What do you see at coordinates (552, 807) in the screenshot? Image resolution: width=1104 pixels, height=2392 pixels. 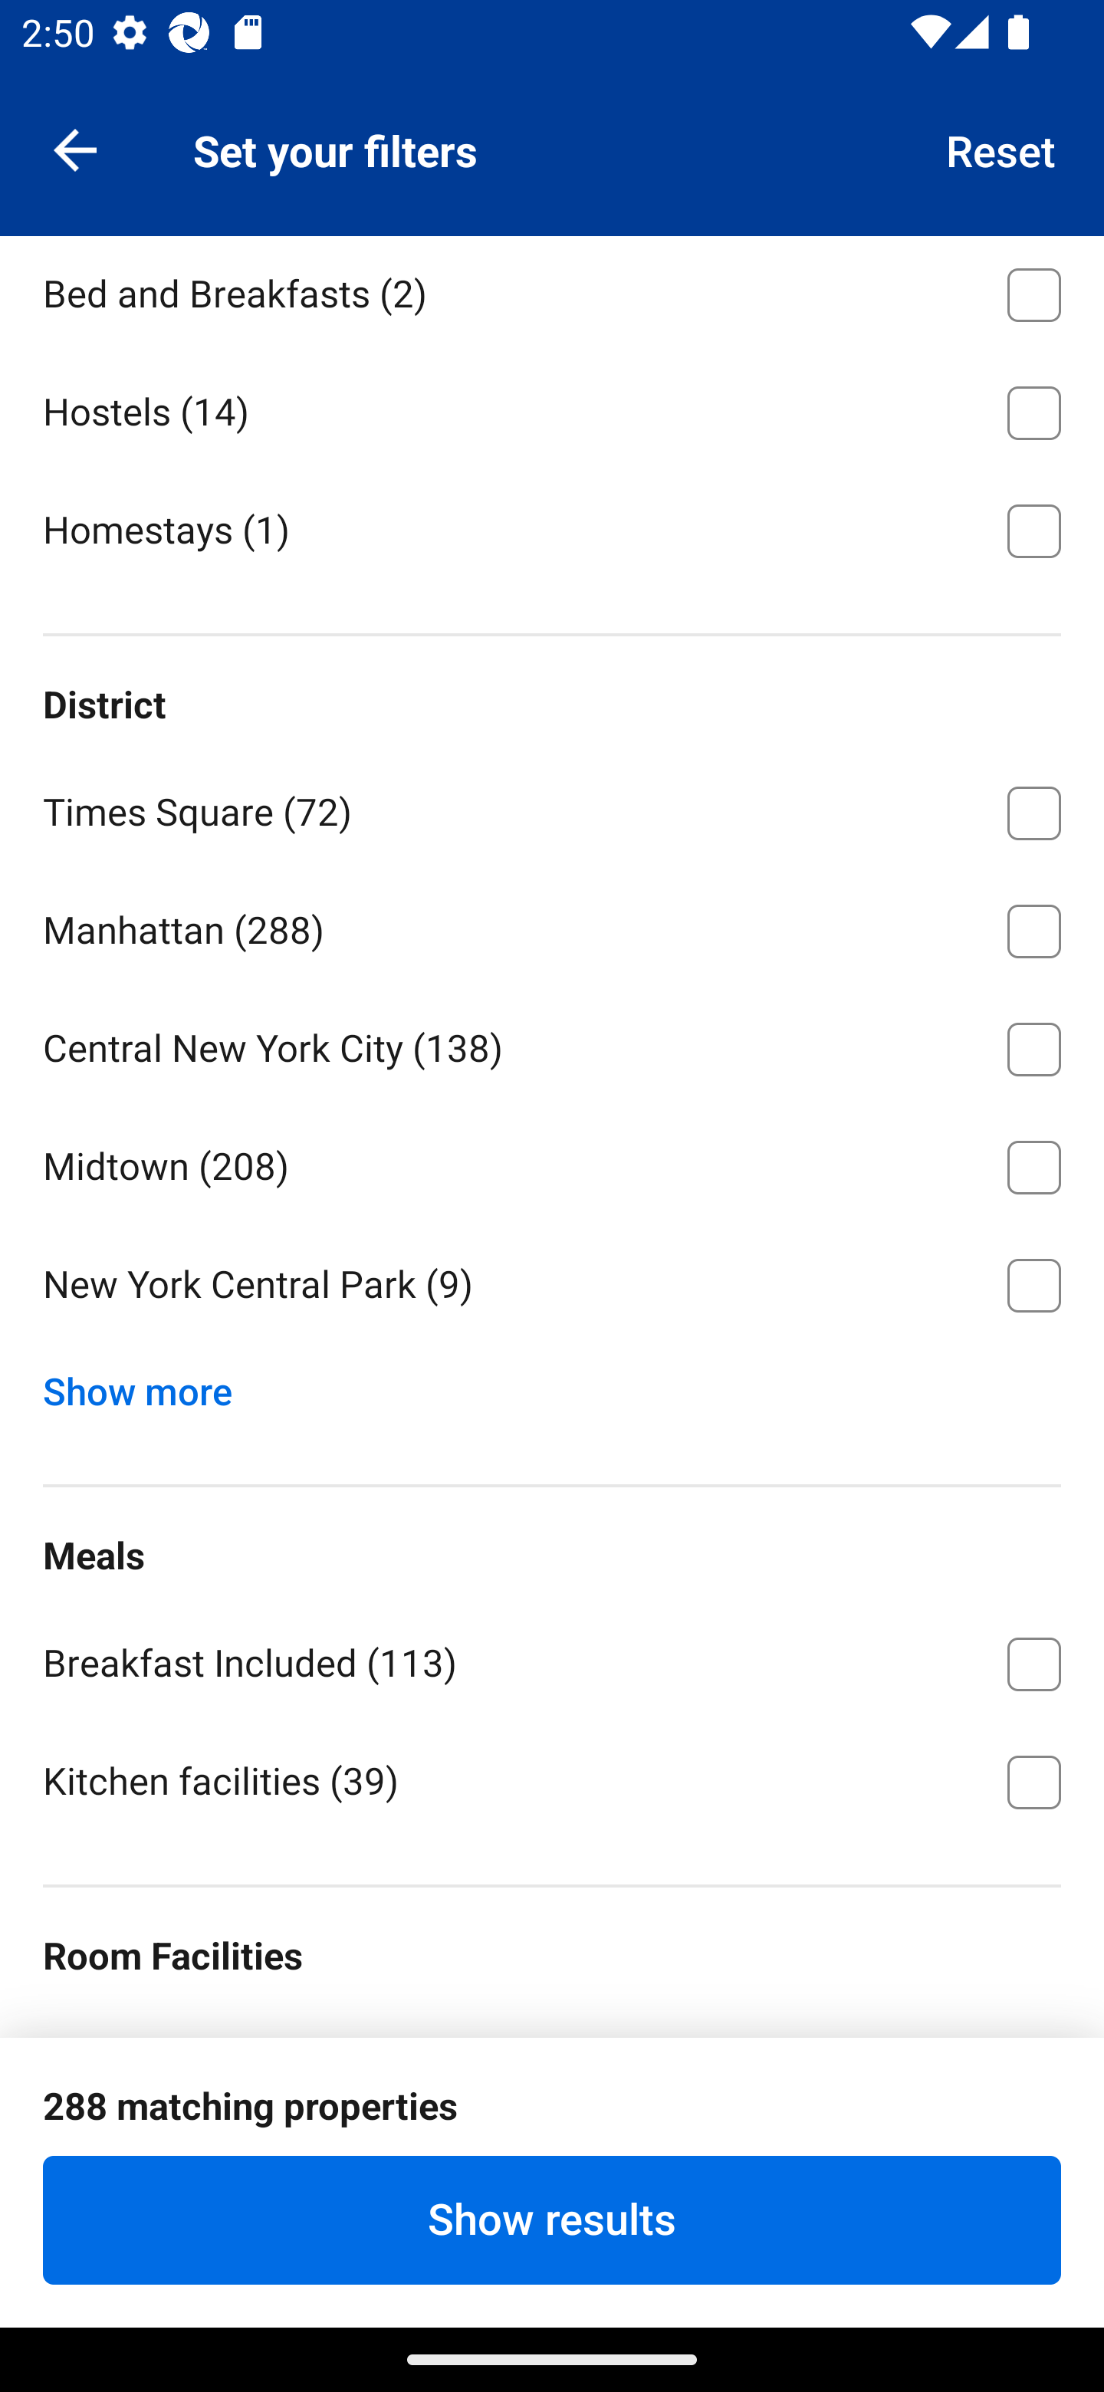 I see `Times Square ⁦(72)` at bounding box center [552, 807].